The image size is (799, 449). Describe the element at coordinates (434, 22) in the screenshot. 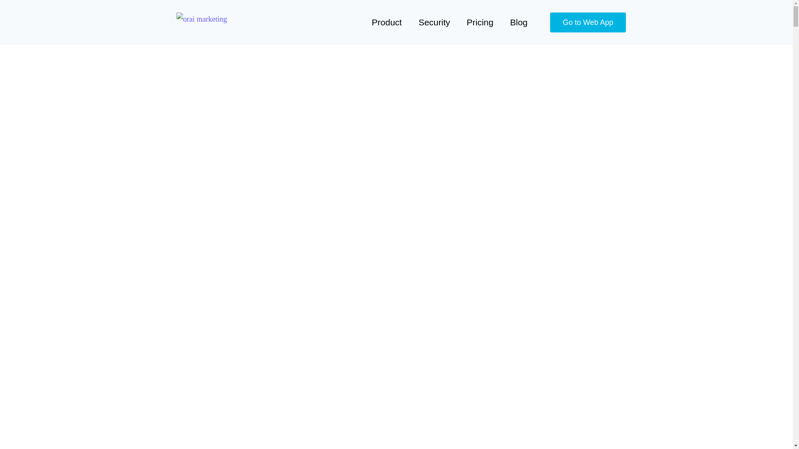

I see `Security` at that location.